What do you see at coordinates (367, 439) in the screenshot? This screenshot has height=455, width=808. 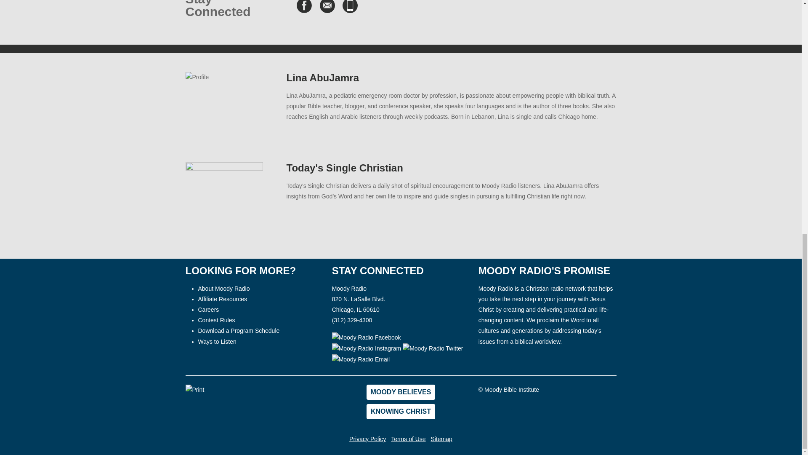 I see `Privacy Policy` at bounding box center [367, 439].